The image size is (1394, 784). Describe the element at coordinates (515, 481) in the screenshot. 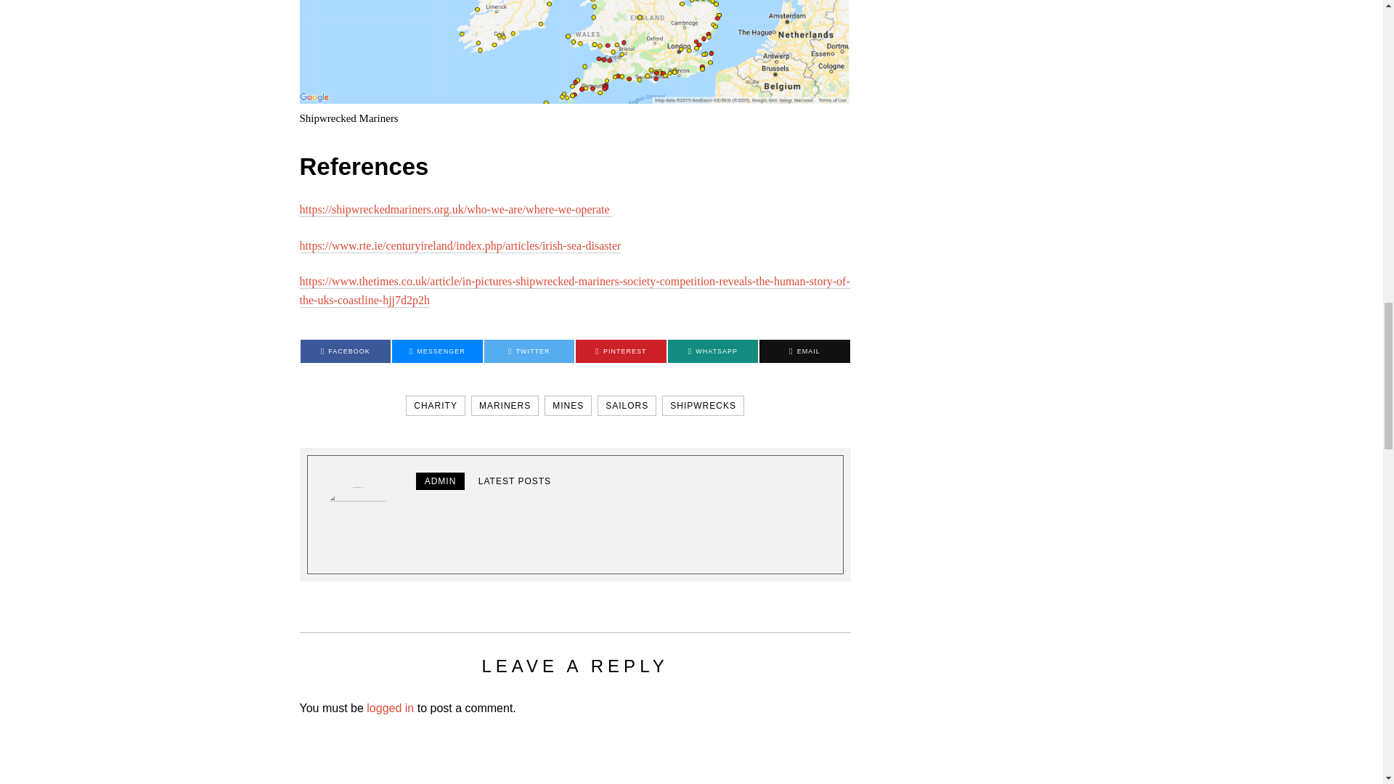

I see `LATEST POSTS` at that location.